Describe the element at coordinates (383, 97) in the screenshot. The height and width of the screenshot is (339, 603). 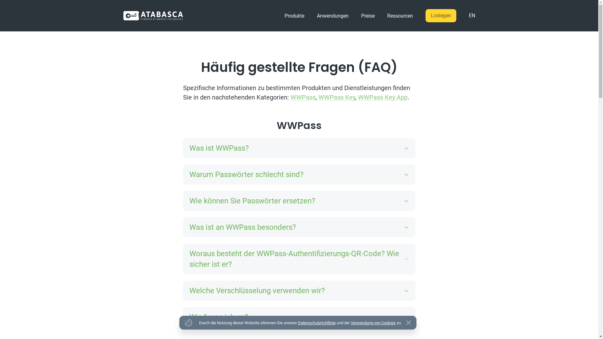
I see `WWPass Key App` at that location.